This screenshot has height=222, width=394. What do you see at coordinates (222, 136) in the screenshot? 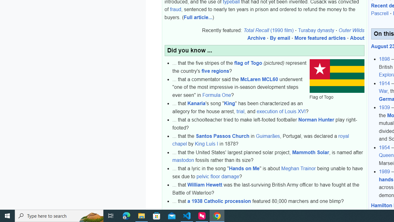
I see `Santos Passos Church` at bounding box center [222, 136].